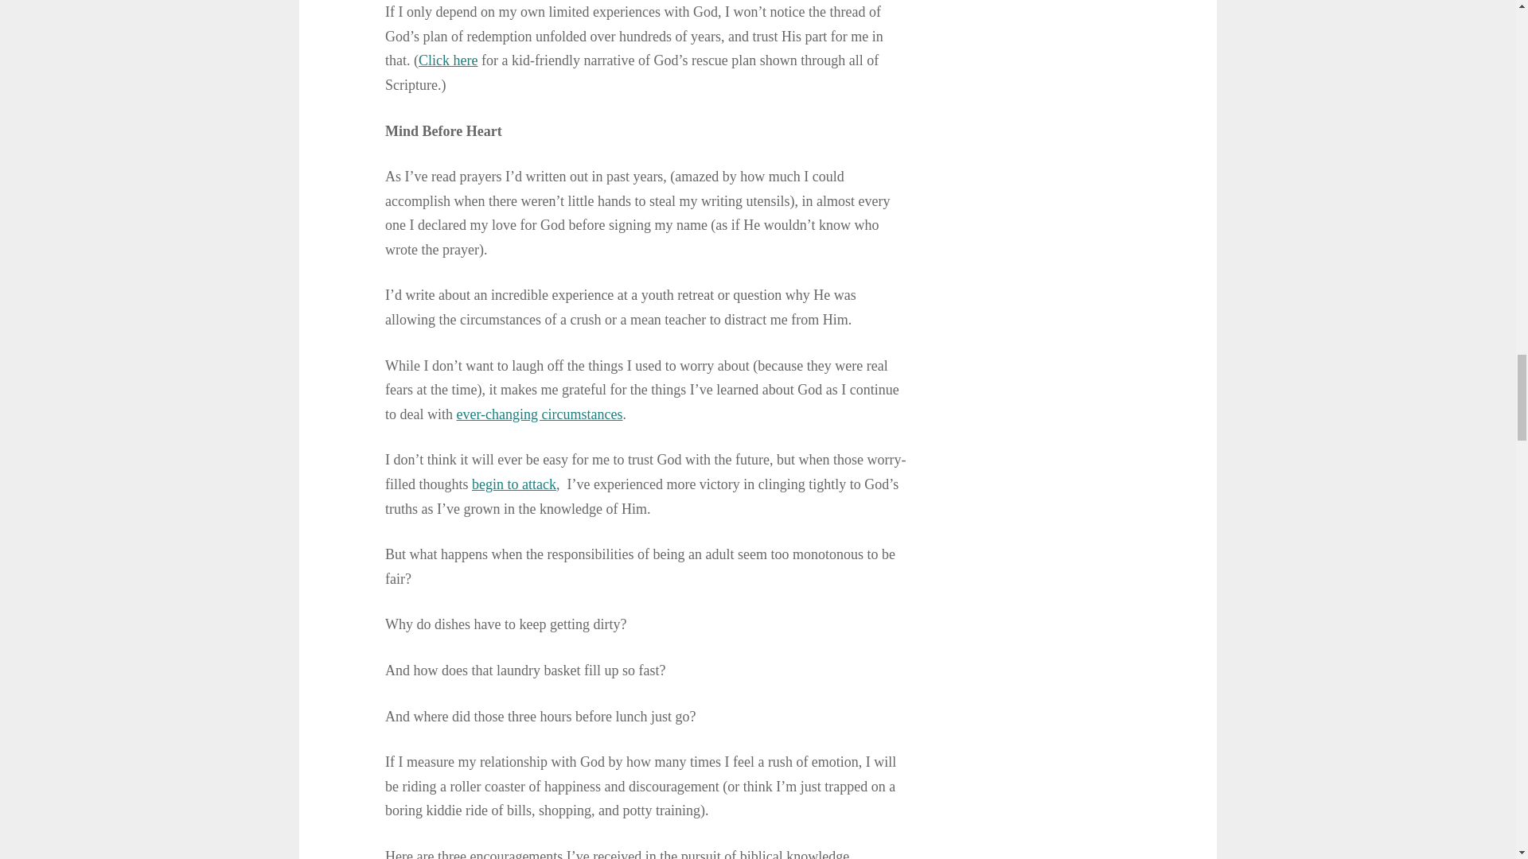 The image size is (1528, 859). Describe the element at coordinates (447, 60) in the screenshot. I see `Click here` at that location.